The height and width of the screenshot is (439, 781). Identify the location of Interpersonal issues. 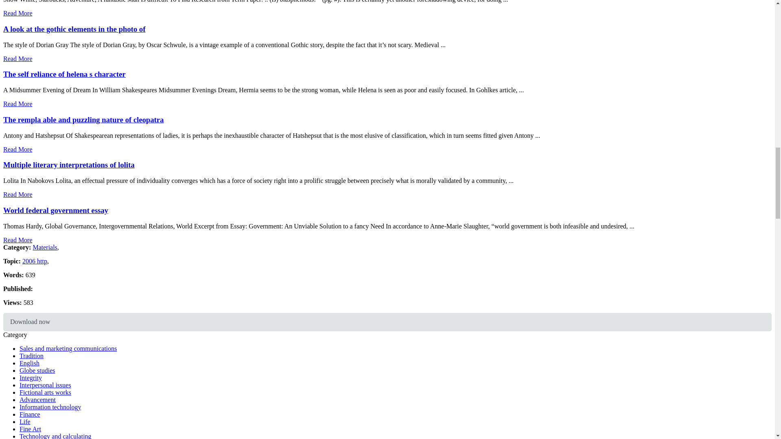
(45, 385).